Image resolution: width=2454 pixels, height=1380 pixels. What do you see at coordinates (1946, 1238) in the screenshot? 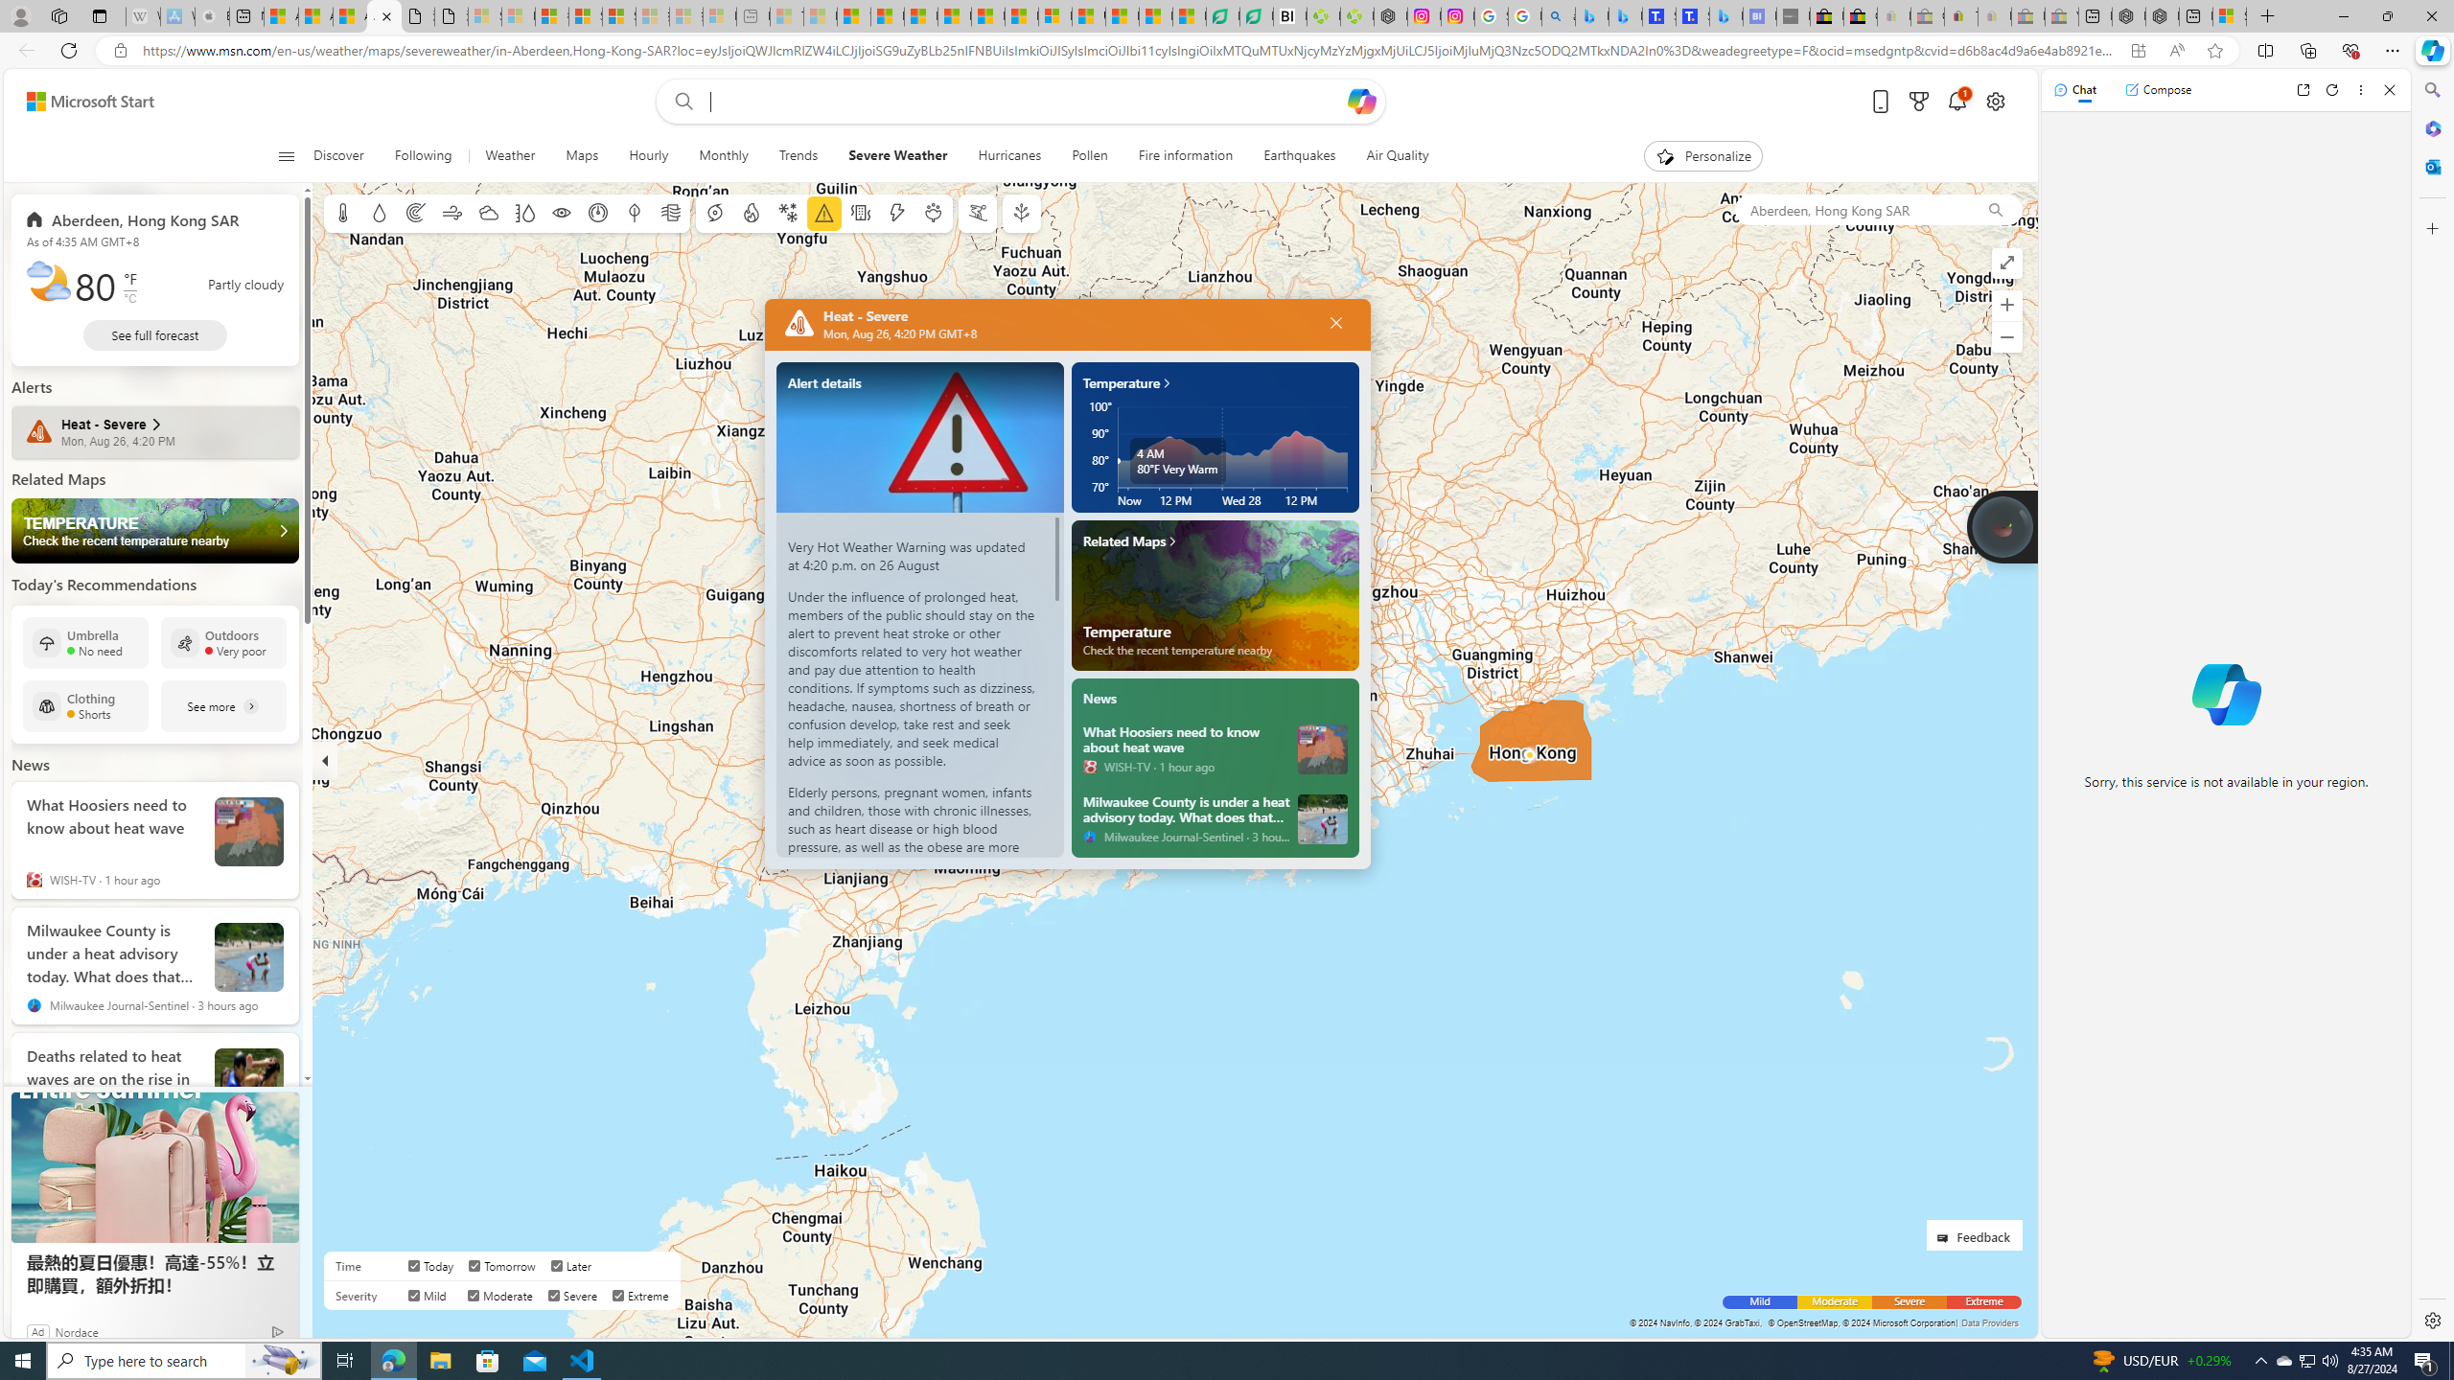
I see `Class: feedback_link_icon-DS-EntryPoint1-1` at bounding box center [1946, 1238].